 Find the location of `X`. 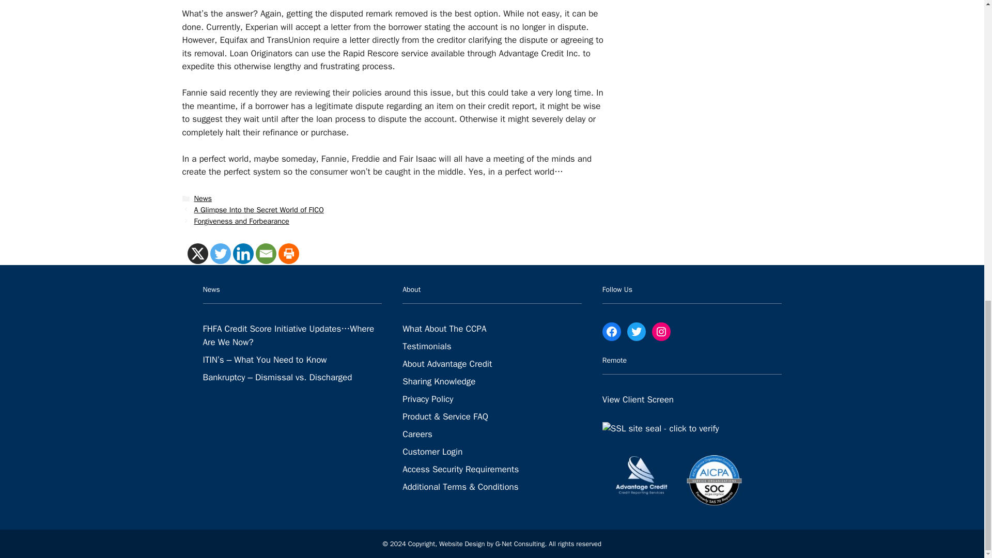

X is located at coordinates (197, 253).